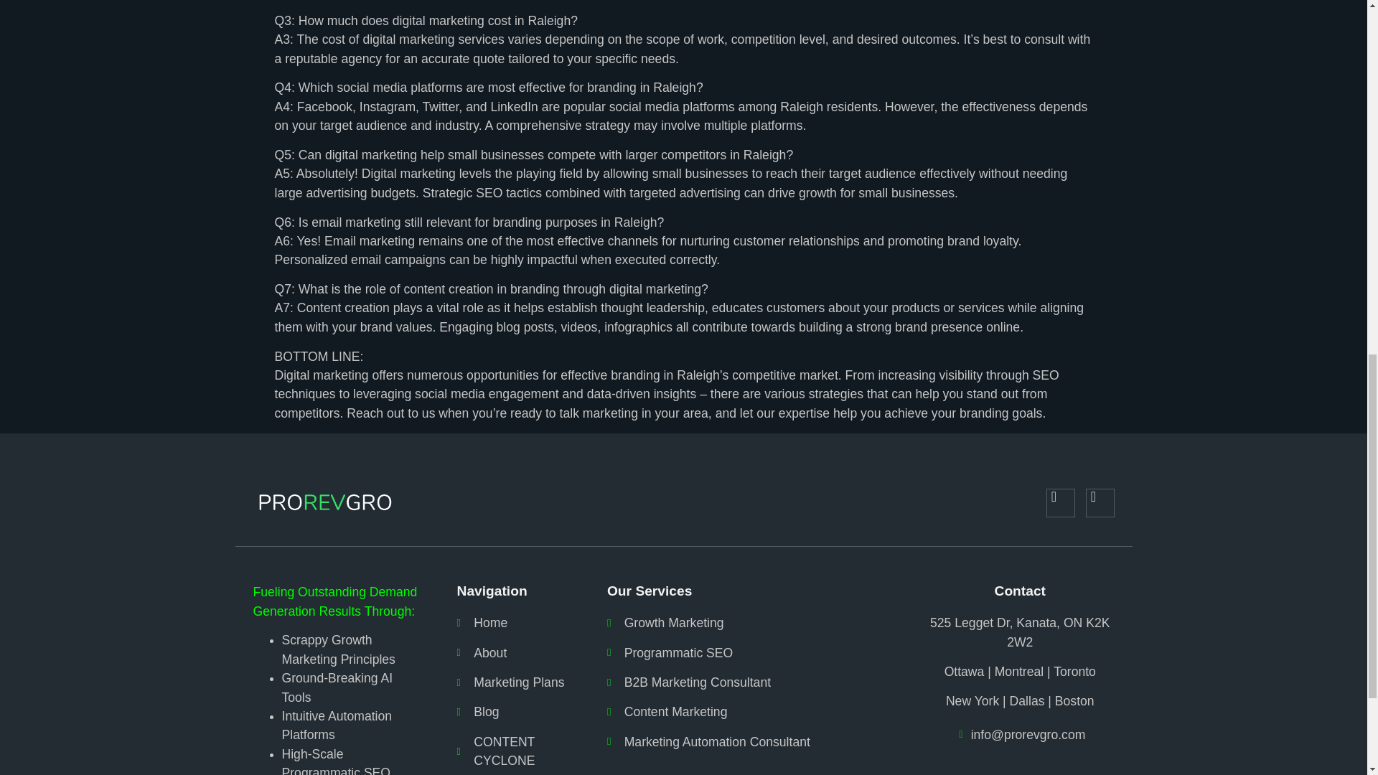 Image resolution: width=1378 pixels, height=775 pixels. What do you see at coordinates (514, 623) in the screenshot?
I see `Home` at bounding box center [514, 623].